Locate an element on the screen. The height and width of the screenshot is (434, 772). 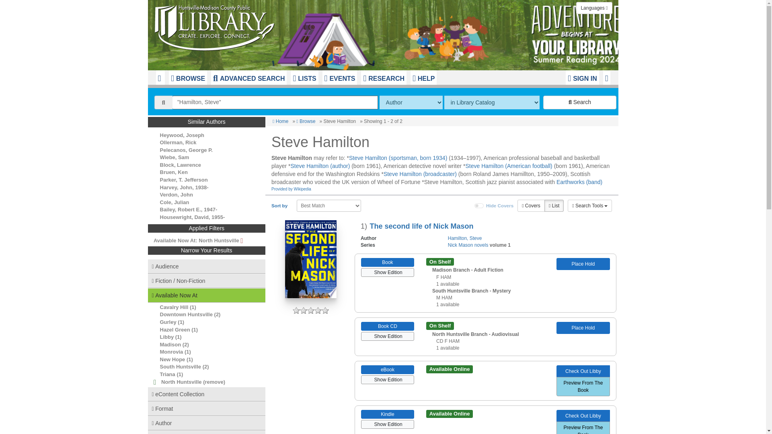
BROWSE is located at coordinates (188, 77).